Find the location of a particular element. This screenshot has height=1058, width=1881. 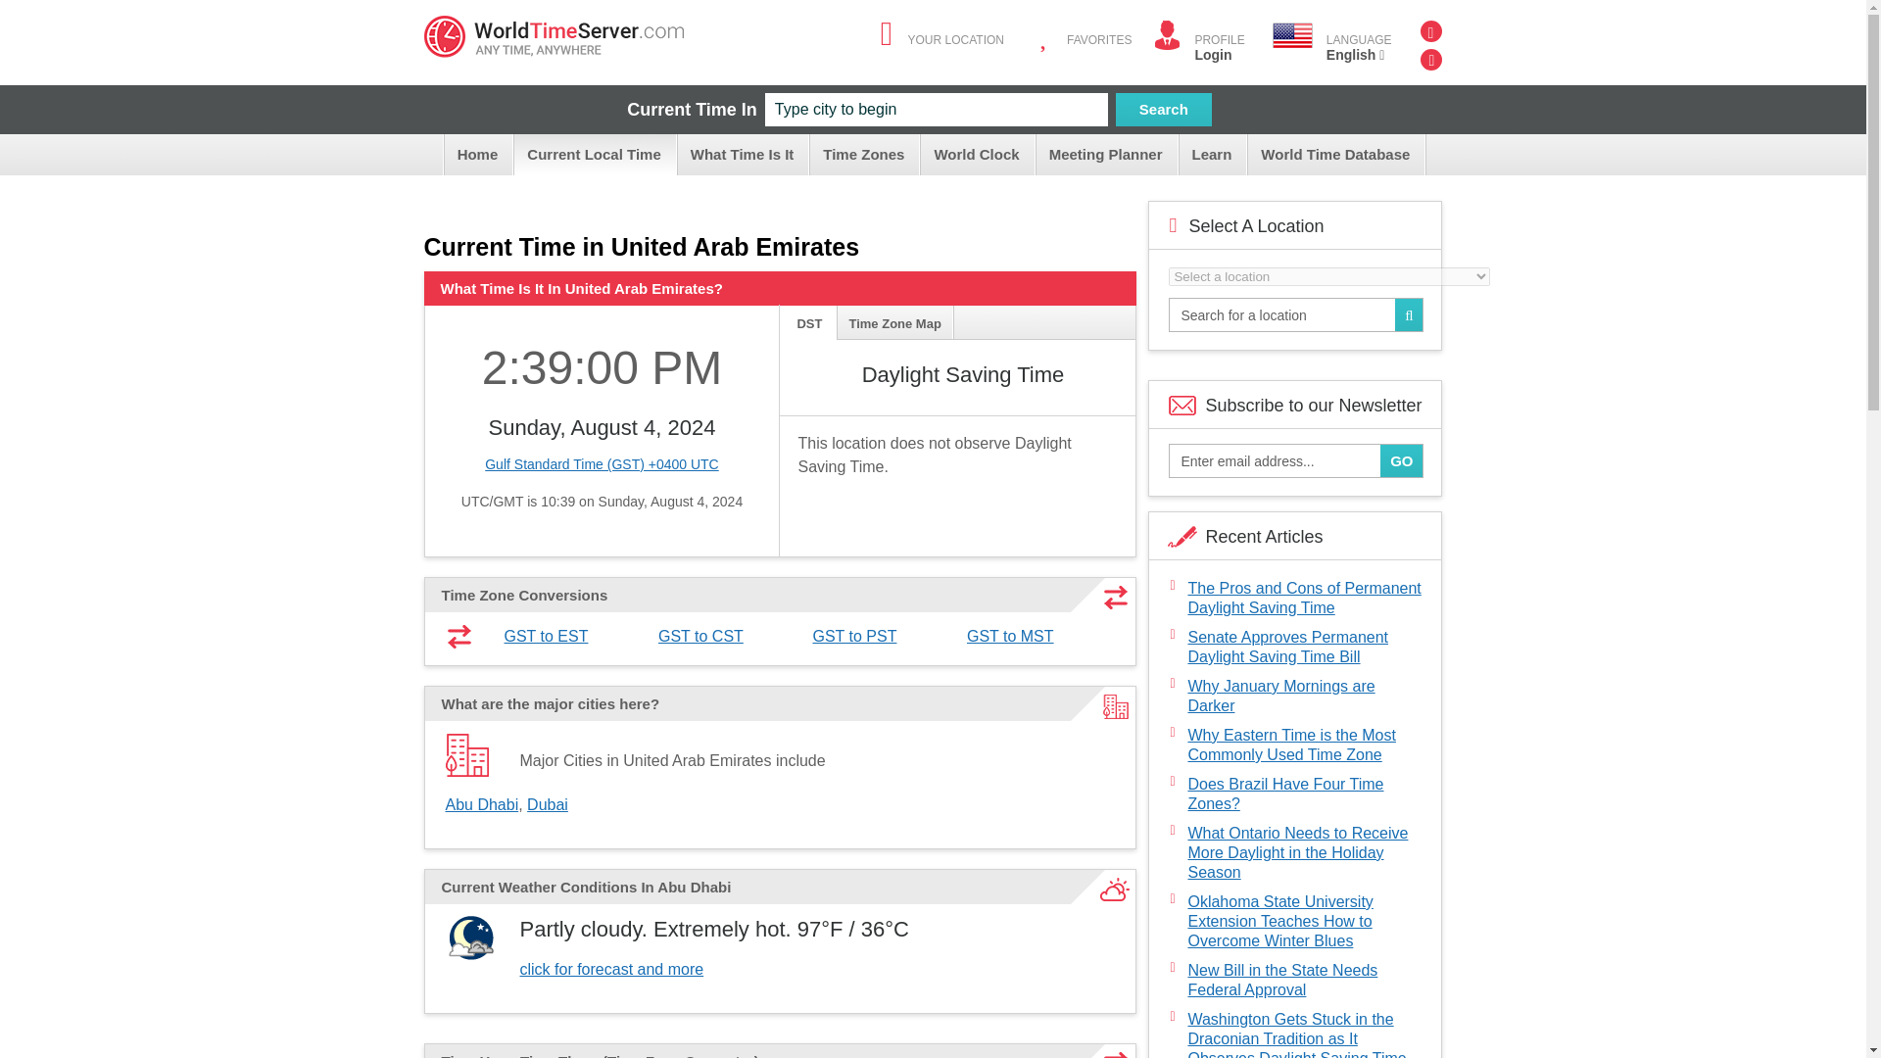

Meeting Planner is located at coordinates (1107, 155).